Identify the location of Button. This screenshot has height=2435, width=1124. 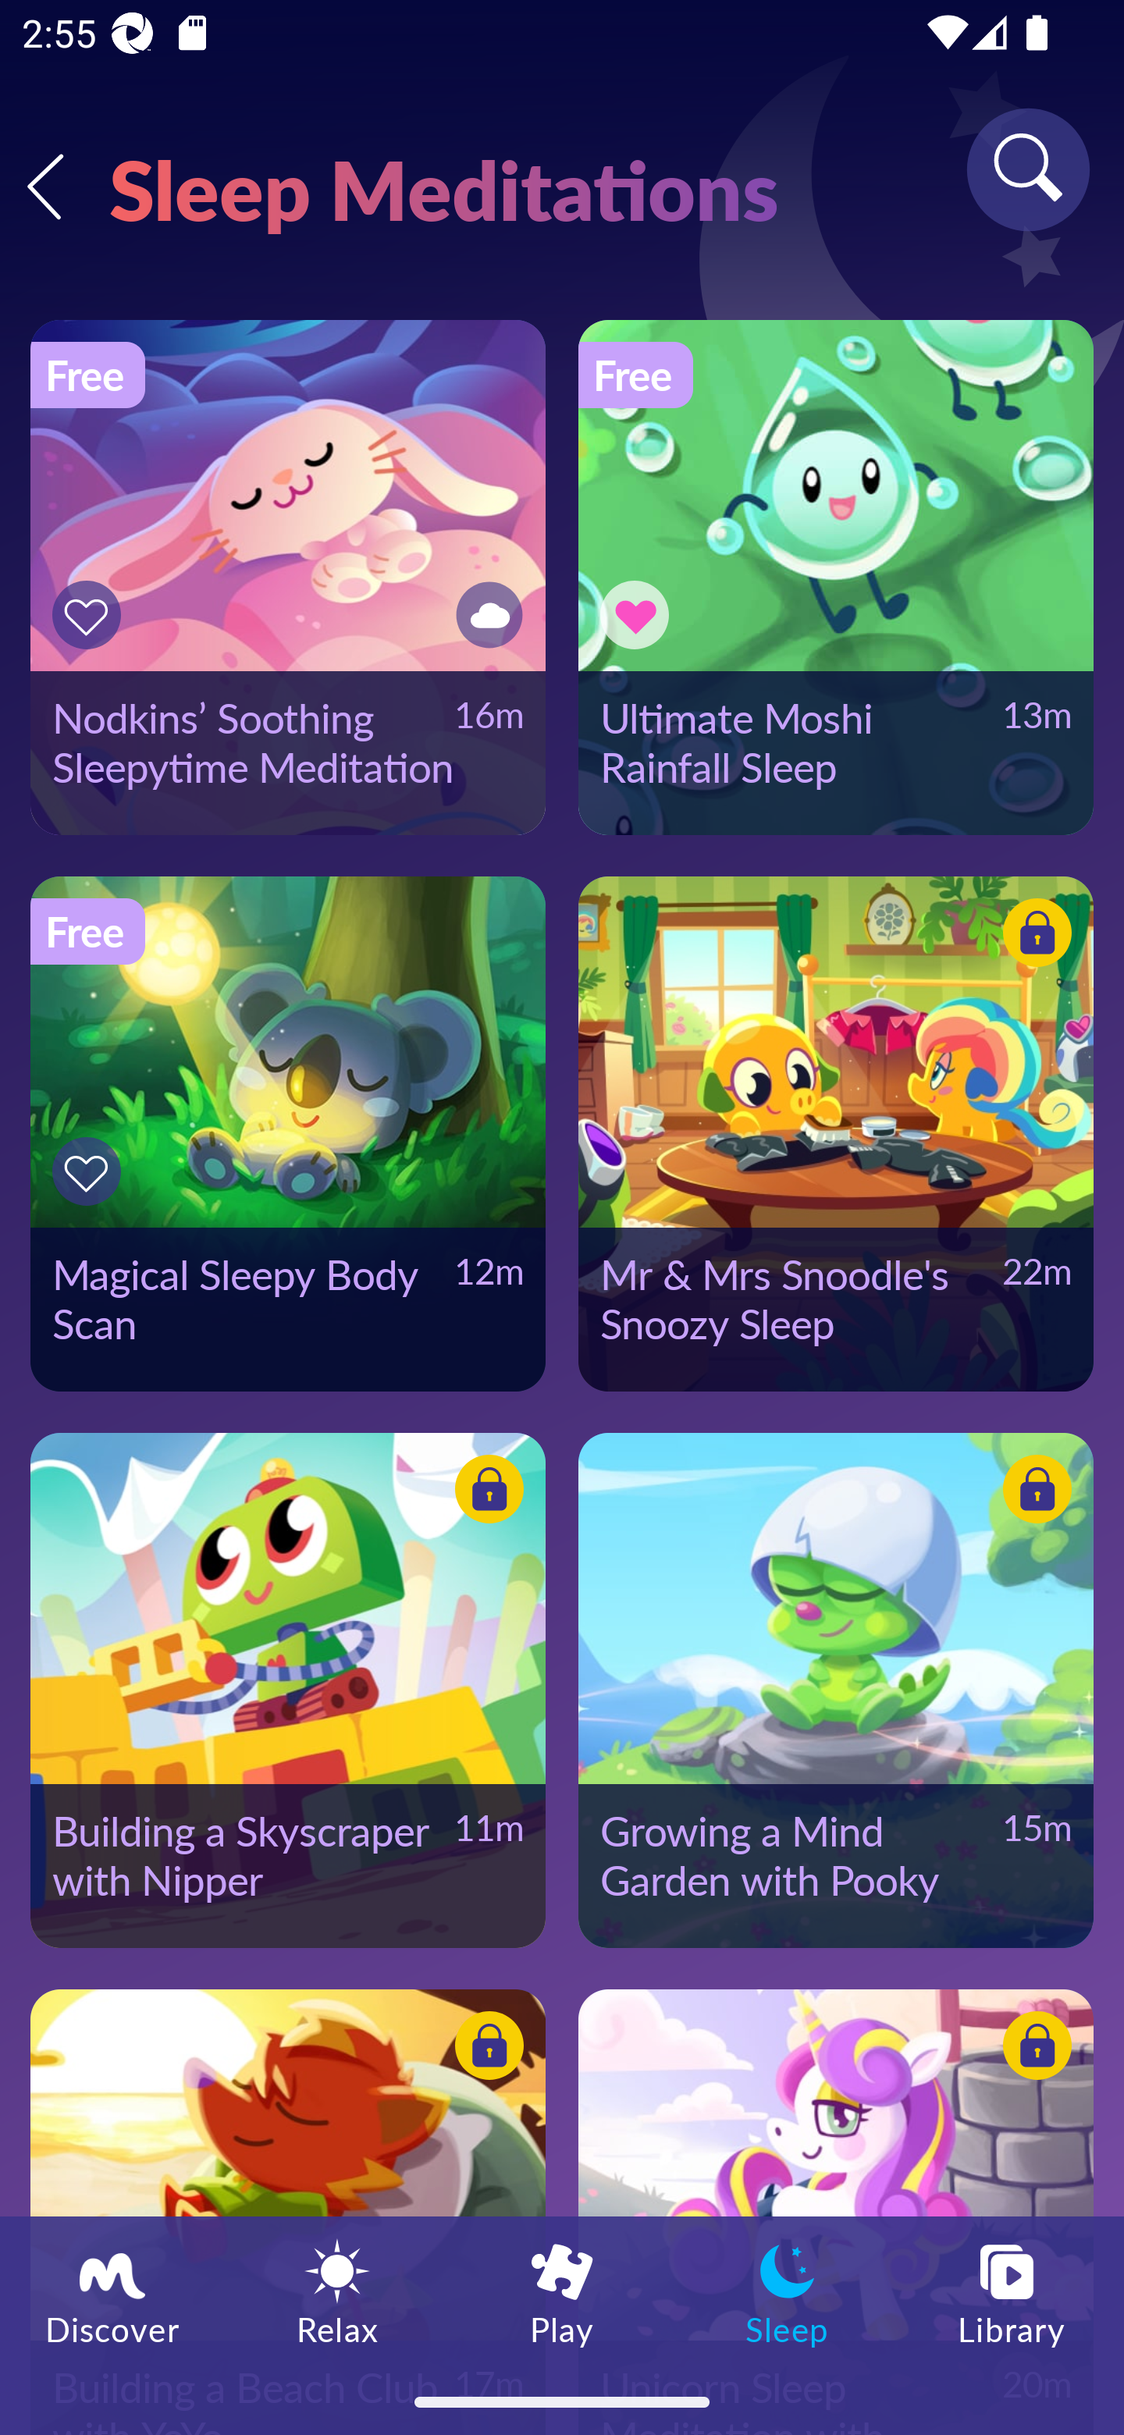
(1033, 1492).